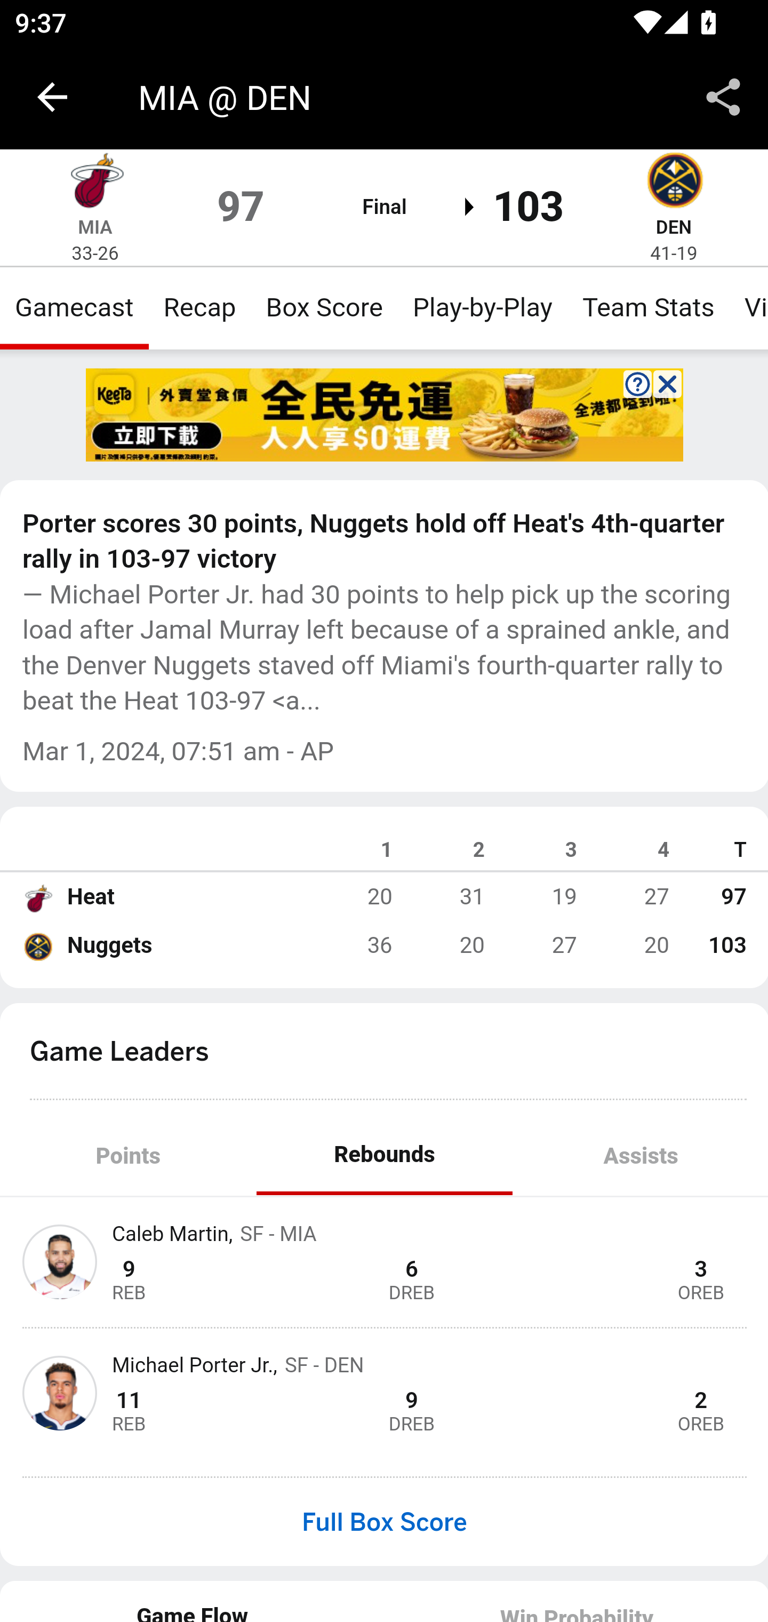 This screenshot has height=1622, width=768. Describe the element at coordinates (723, 97) in the screenshot. I see `Share` at that location.